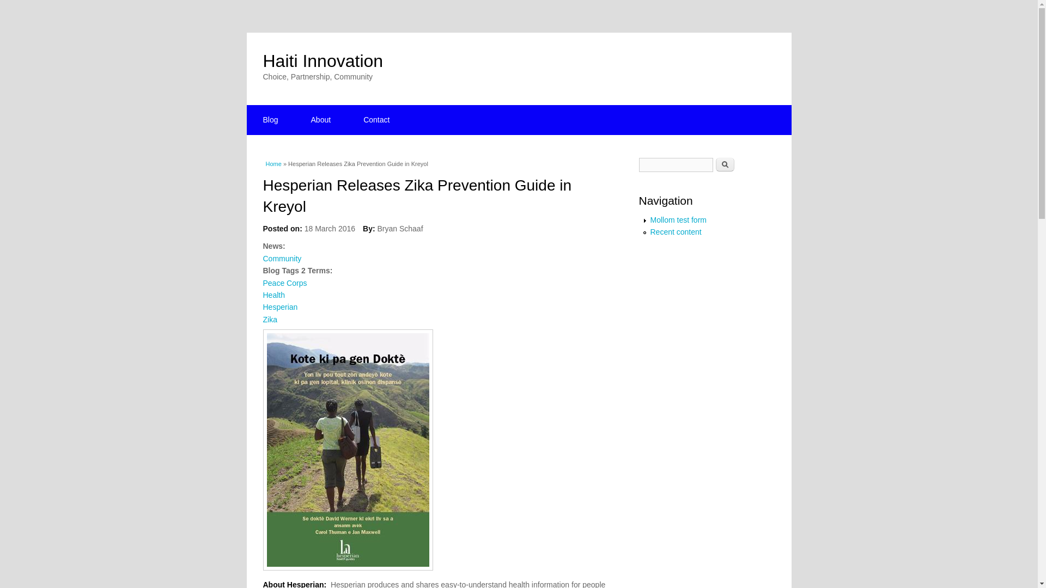  What do you see at coordinates (279, 307) in the screenshot?
I see `Hesperian` at bounding box center [279, 307].